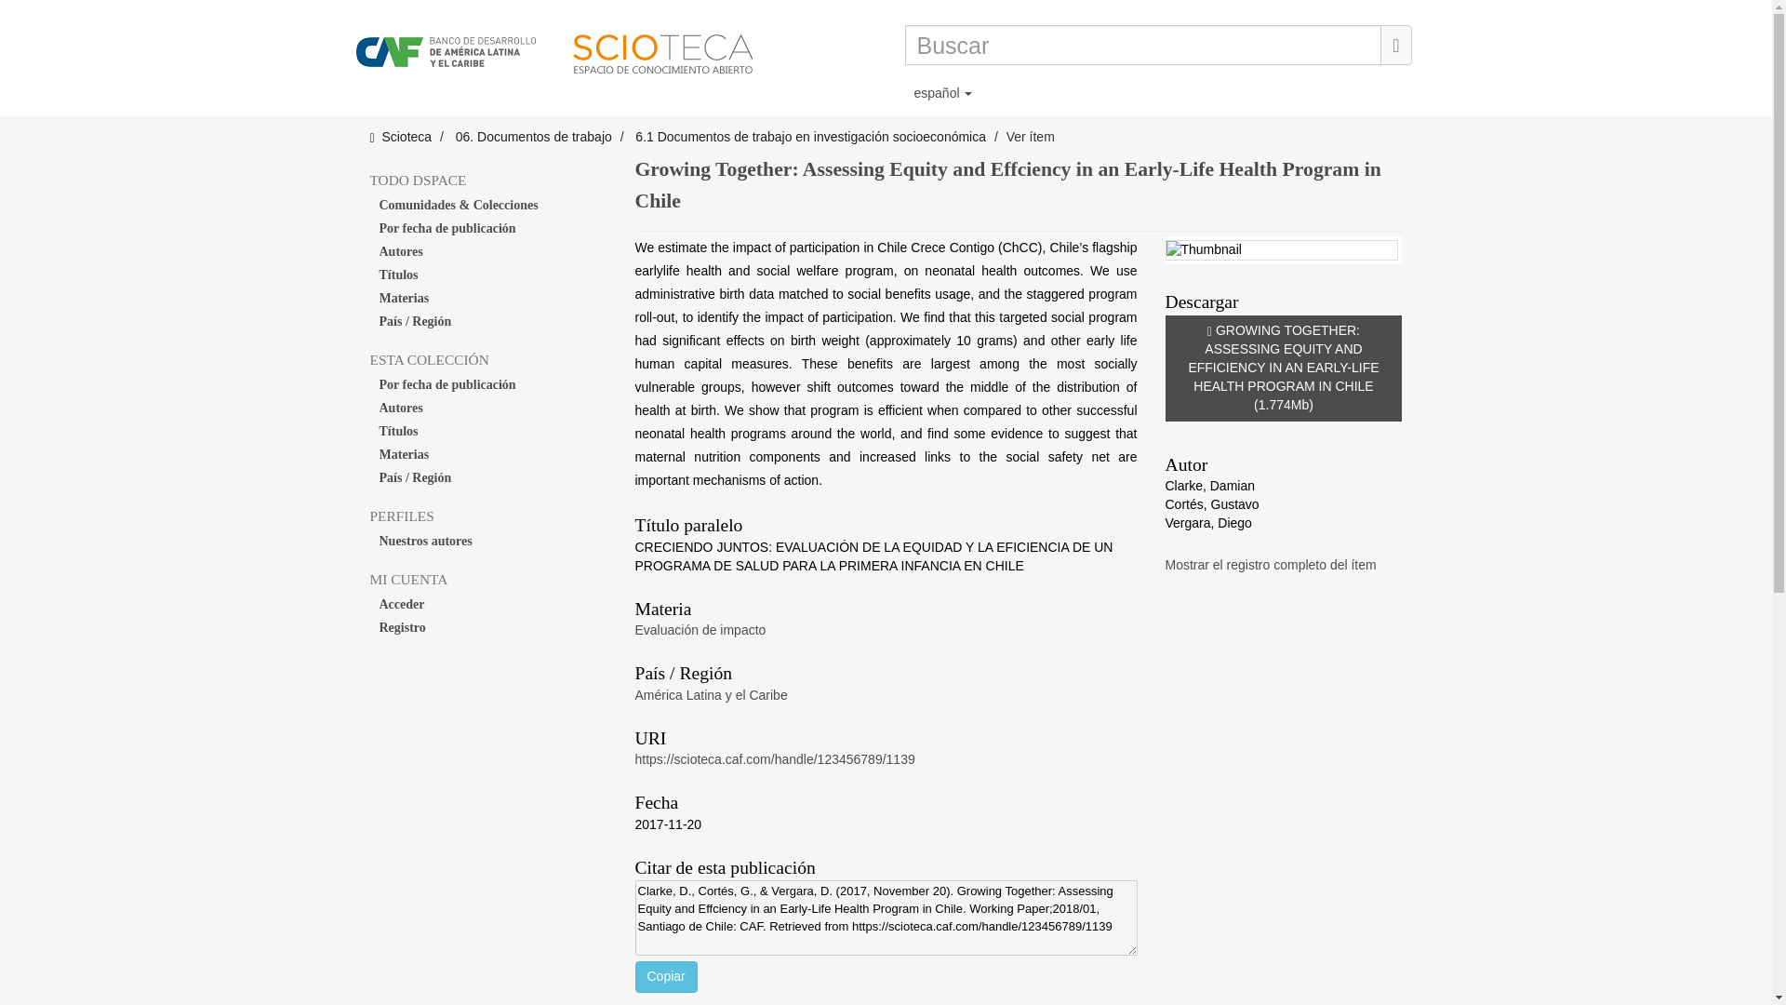 The height and width of the screenshot is (1005, 1786). I want to click on Materias, so click(487, 455).